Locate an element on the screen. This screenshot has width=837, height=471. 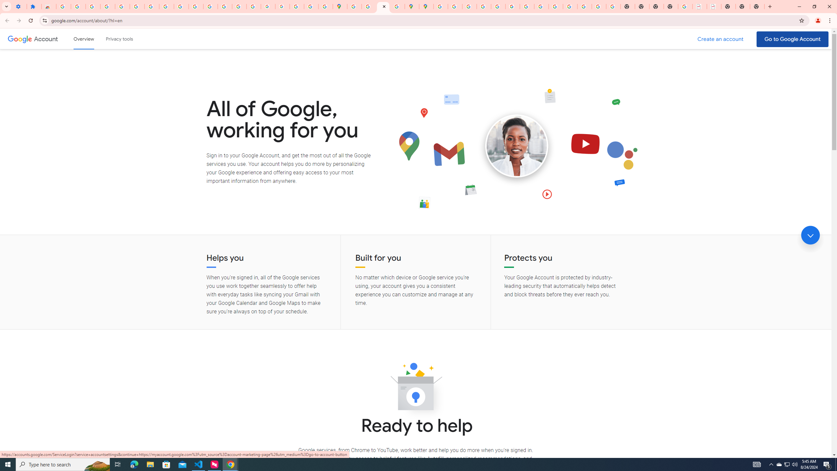
https://scholar.google.com/ is located at coordinates (210, 7).